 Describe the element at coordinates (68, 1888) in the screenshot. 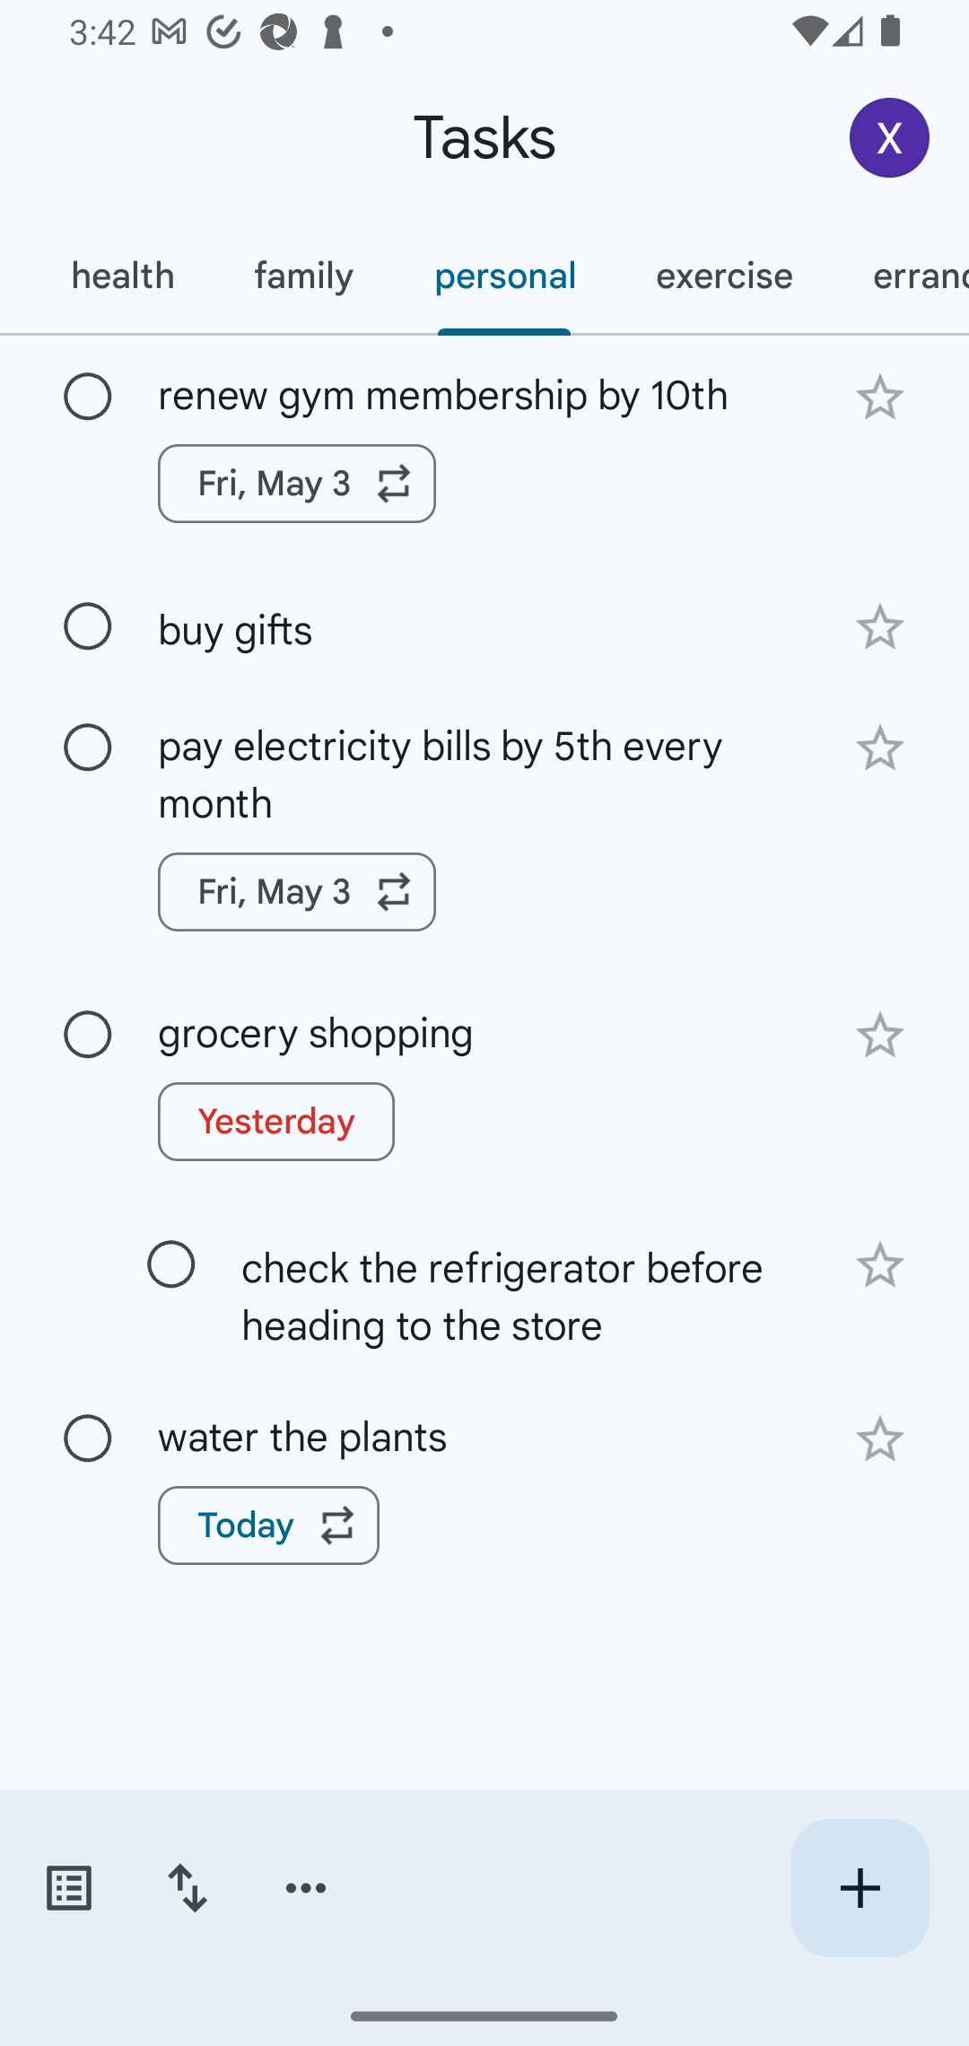

I see `Switch task lists` at that location.